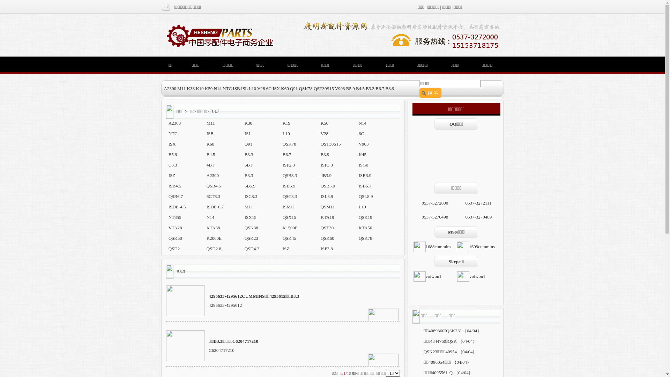  Describe the element at coordinates (331, 144) in the screenshot. I see `QST30S15` at that location.